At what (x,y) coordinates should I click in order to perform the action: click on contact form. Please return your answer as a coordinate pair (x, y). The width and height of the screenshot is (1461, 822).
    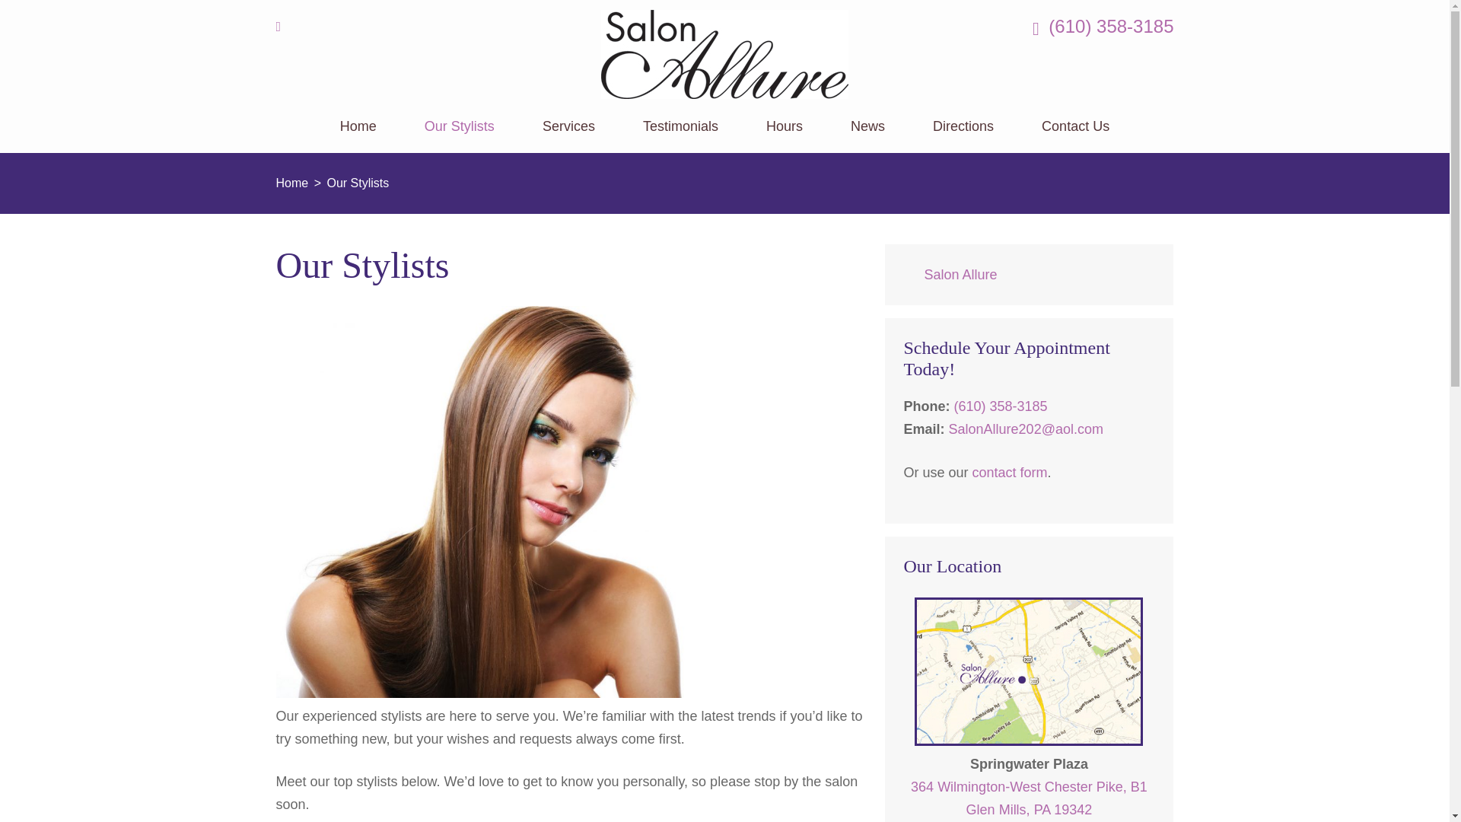
    Looking at the image, I should click on (1010, 472).